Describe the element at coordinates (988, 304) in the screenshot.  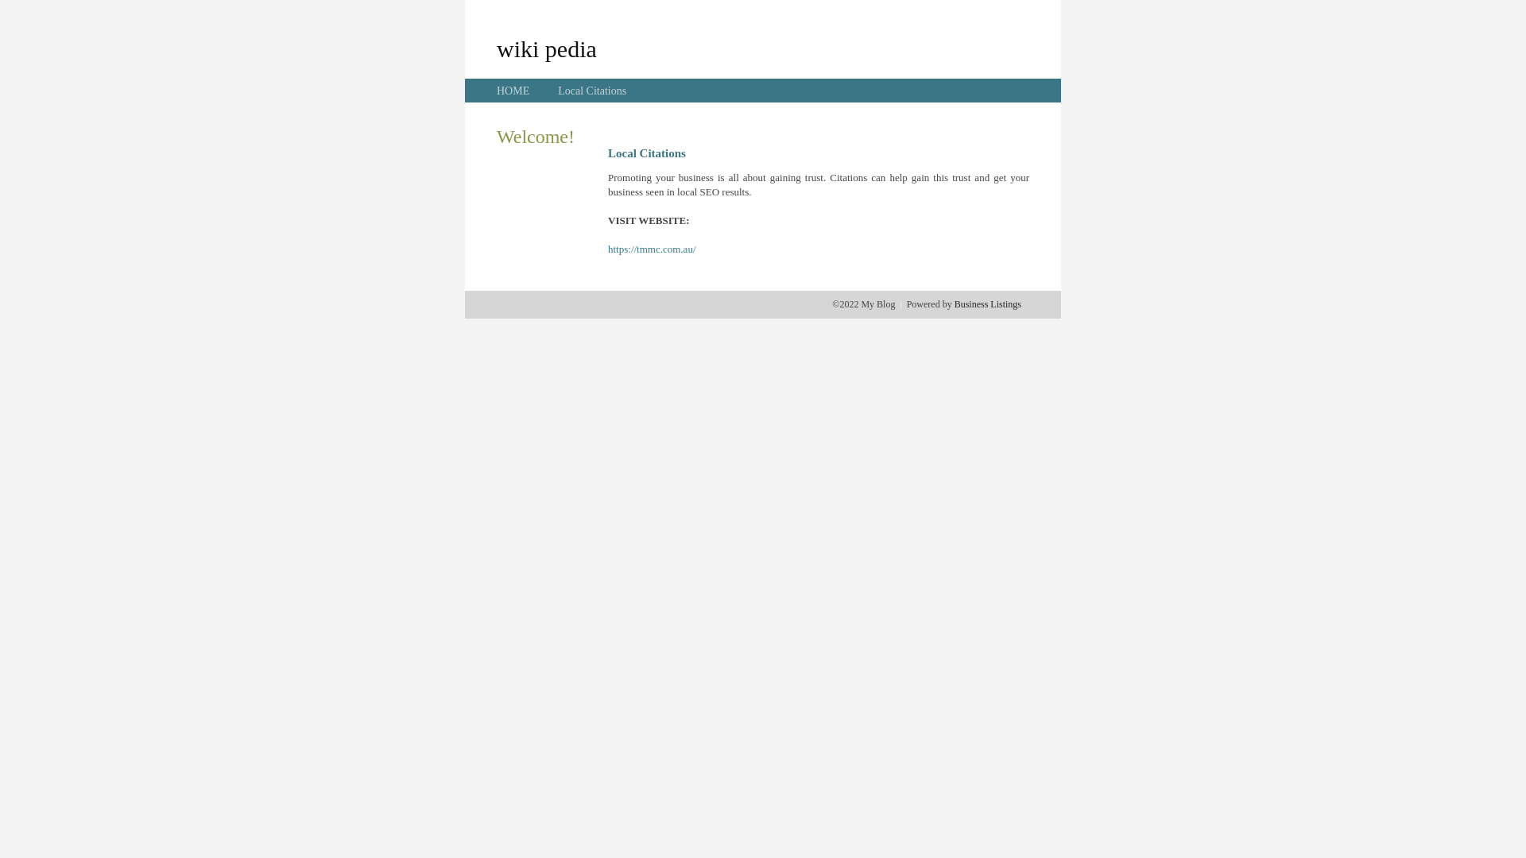
I see `Business Listings` at that location.